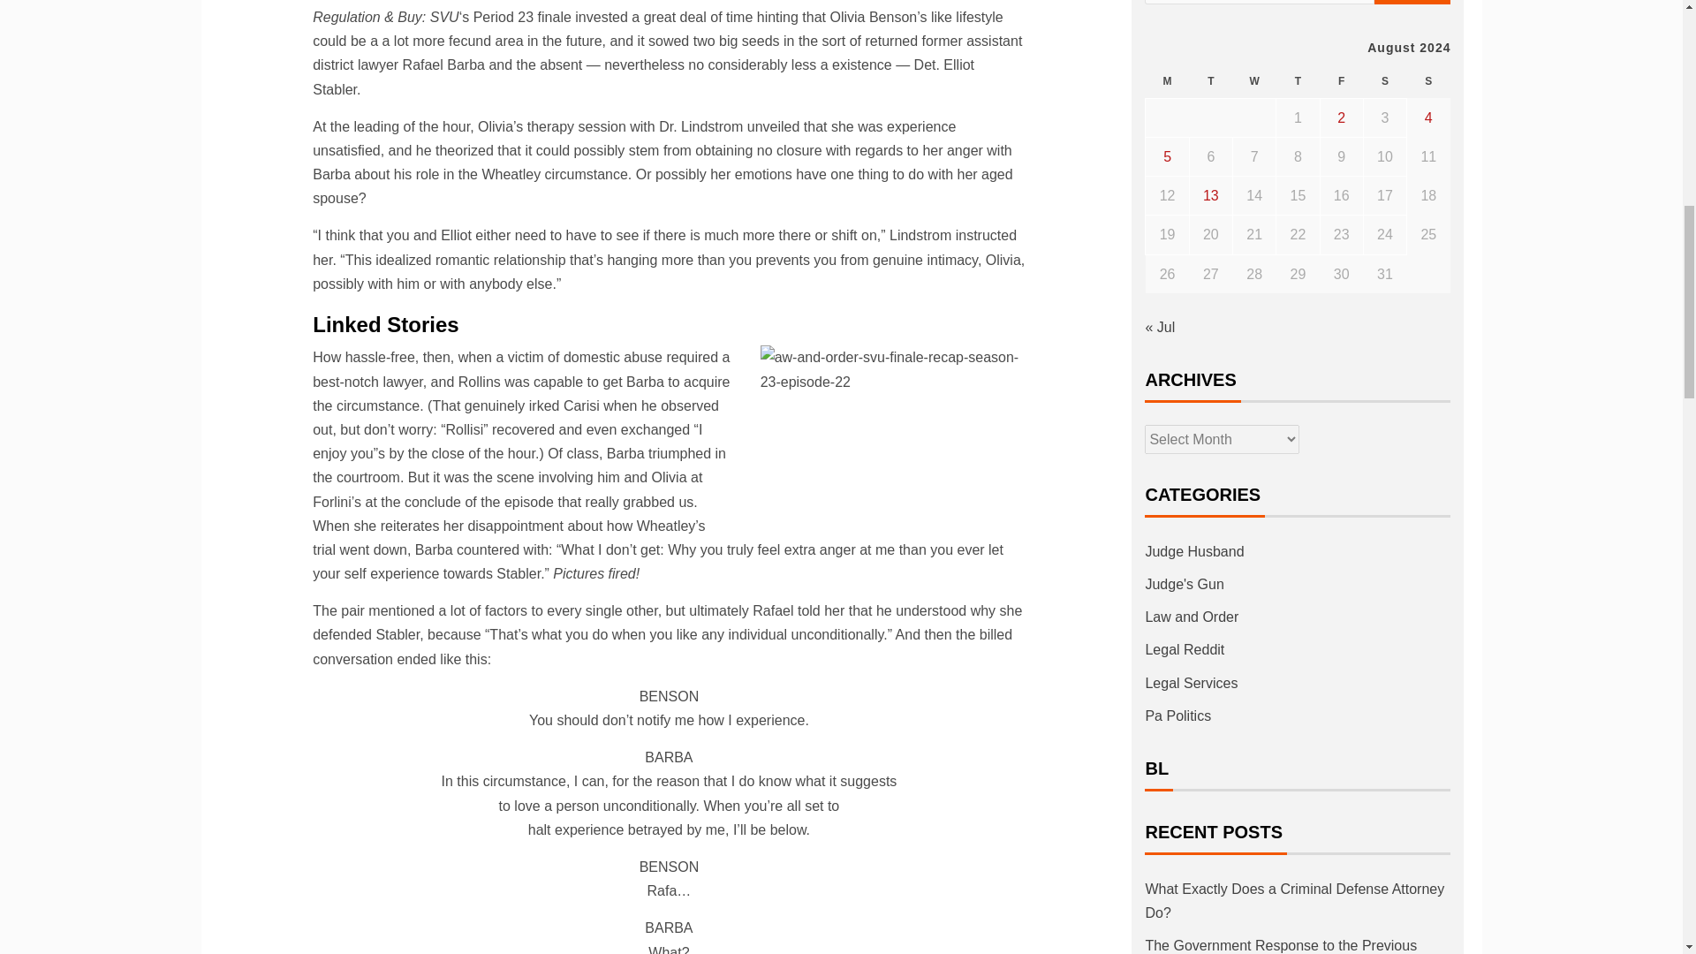  Describe the element at coordinates (1167, 81) in the screenshot. I see `Monday` at that location.